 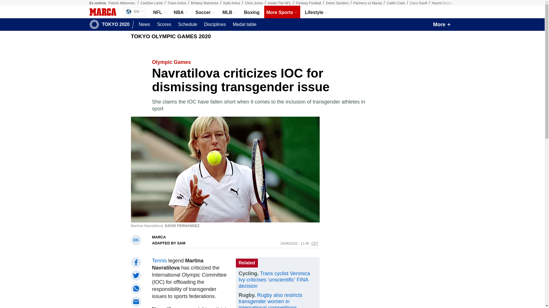 What do you see at coordinates (244, 25) in the screenshot?
I see `Medal table` at bounding box center [244, 25].